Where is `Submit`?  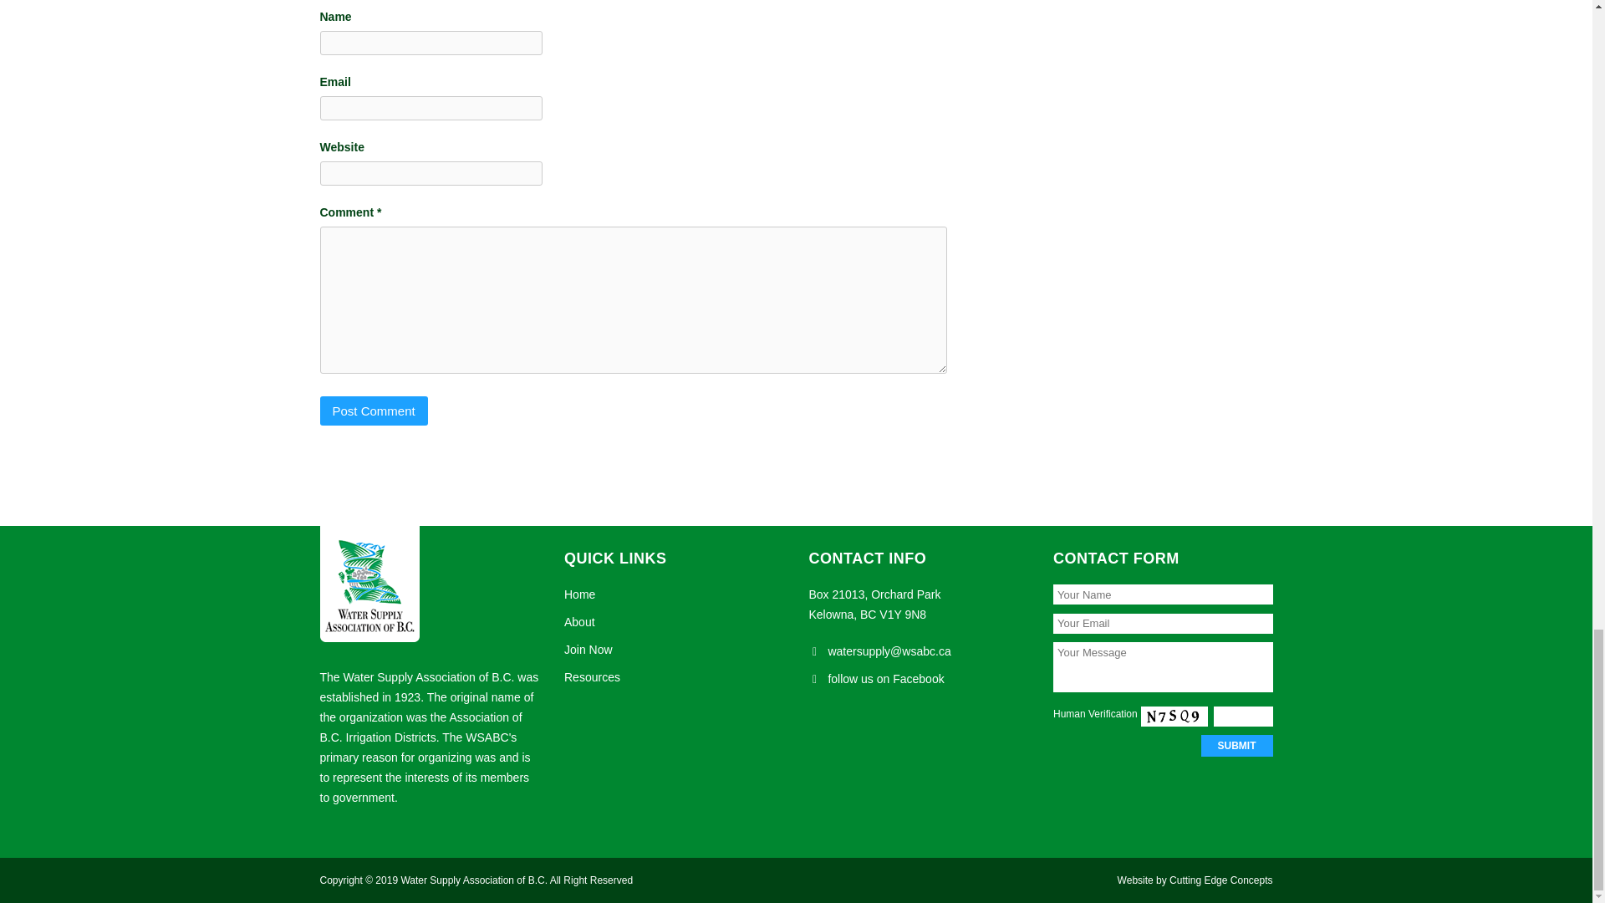
Submit is located at coordinates (1236, 746).